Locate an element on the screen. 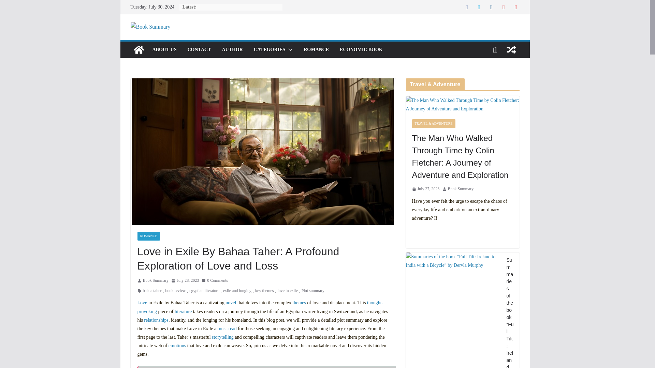  Book Summary is located at coordinates (139, 50).